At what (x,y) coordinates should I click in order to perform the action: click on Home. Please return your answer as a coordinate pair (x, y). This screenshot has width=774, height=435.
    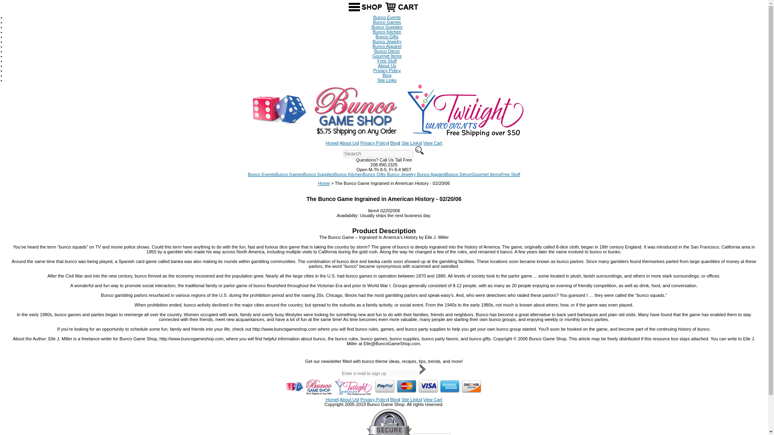
    Looking at the image, I should click on (331, 143).